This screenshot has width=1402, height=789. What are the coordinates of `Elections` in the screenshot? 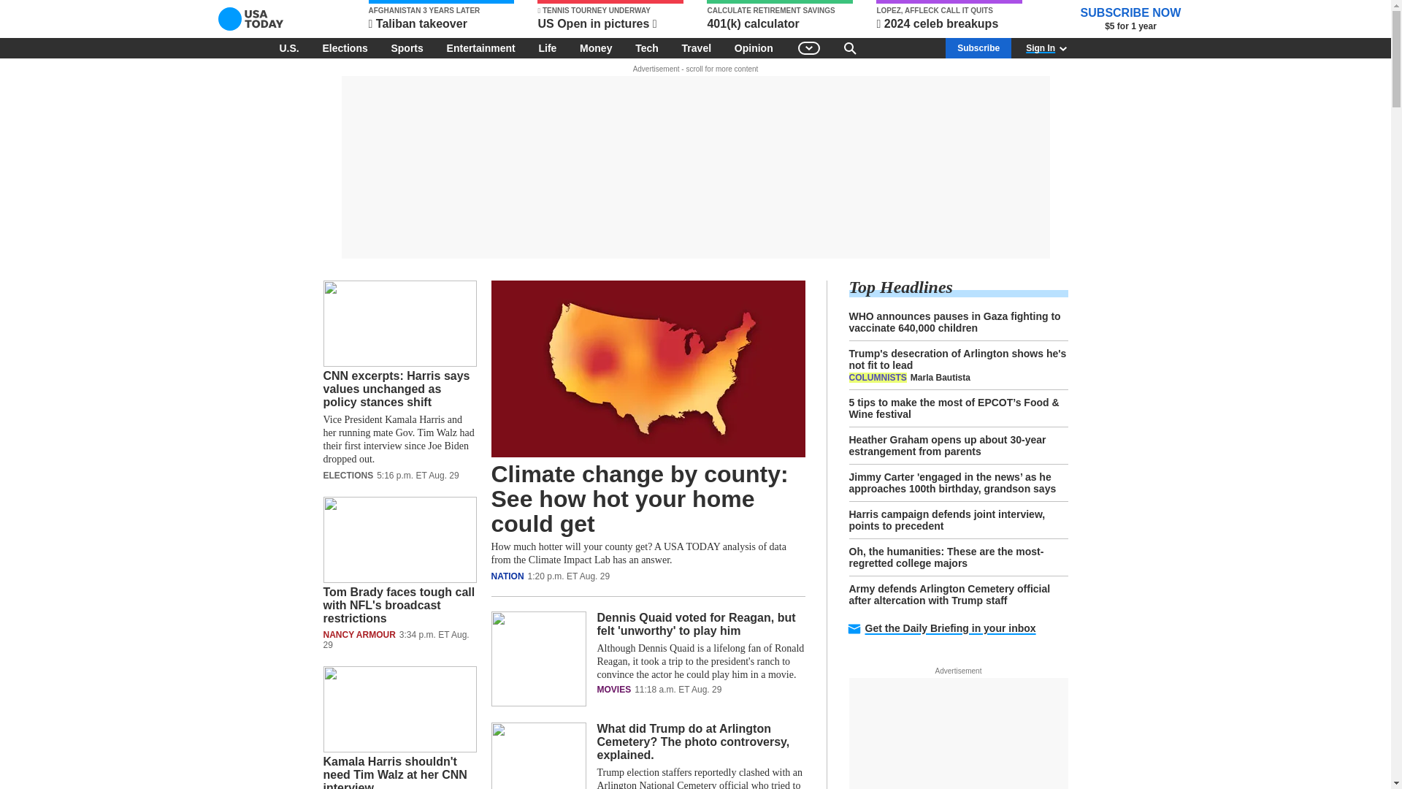 It's located at (344, 47).